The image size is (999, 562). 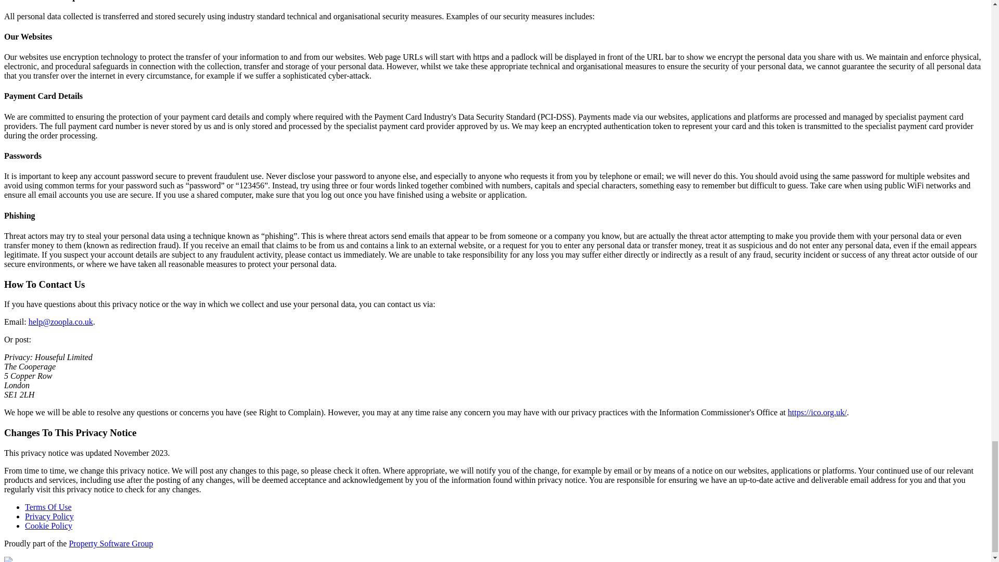 What do you see at coordinates (110, 543) in the screenshot?
I see `Property Software Group` at bounding box center [110, 543].